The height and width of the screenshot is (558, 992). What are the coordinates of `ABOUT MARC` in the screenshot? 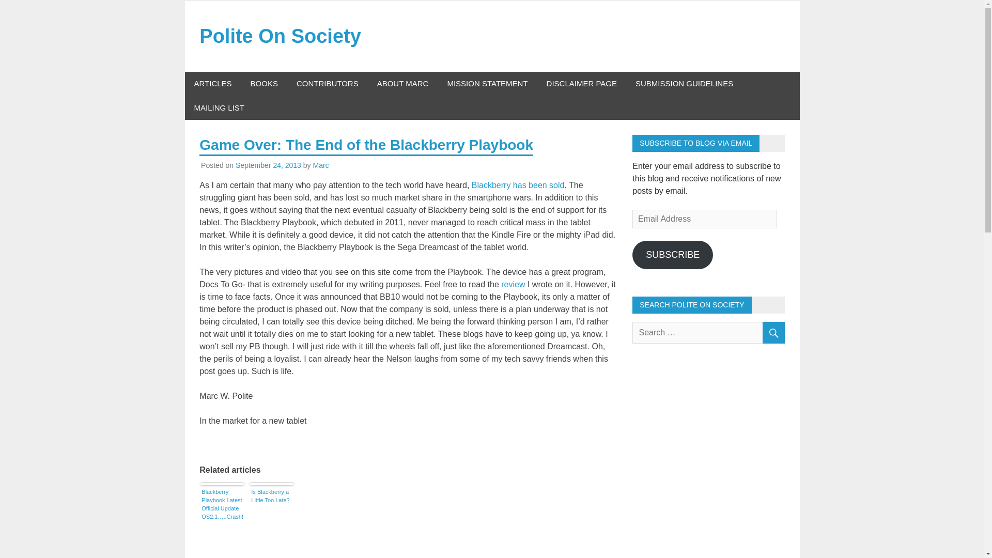 It's located at (403, 84).